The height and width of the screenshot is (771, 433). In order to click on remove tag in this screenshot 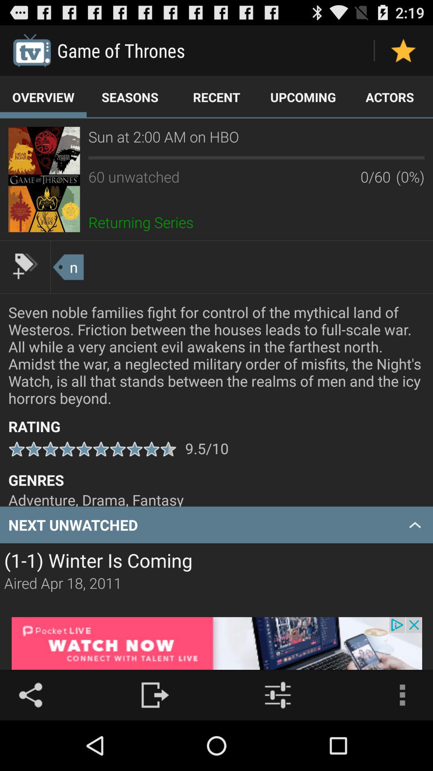, I will do `click(25, 266)`.